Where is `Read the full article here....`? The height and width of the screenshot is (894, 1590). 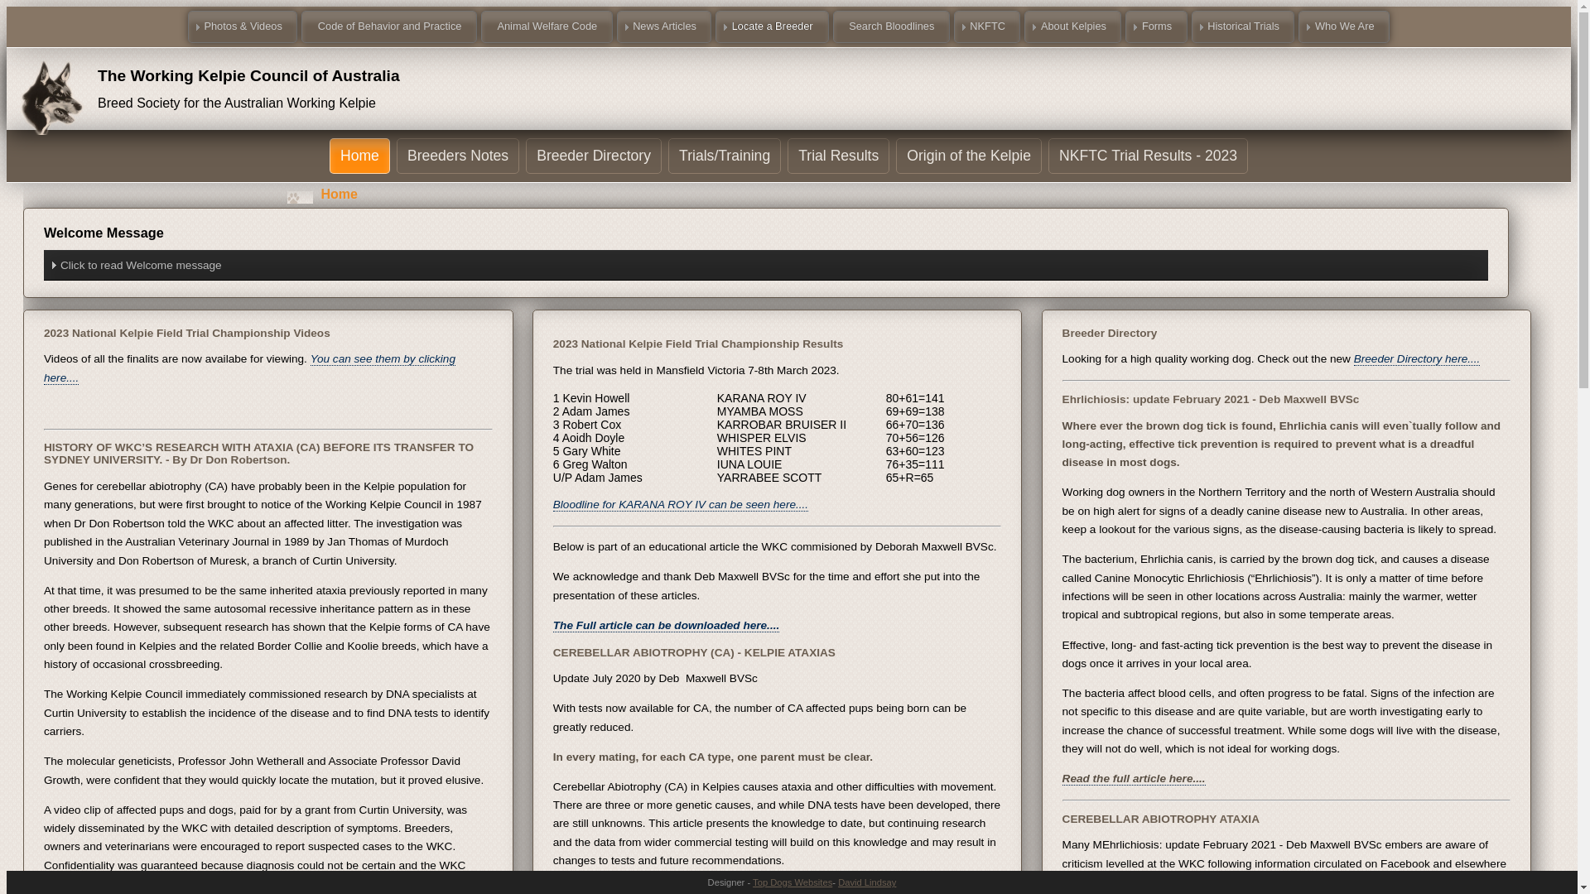
Read the full article here.... is located at coordinates (1135, 779).